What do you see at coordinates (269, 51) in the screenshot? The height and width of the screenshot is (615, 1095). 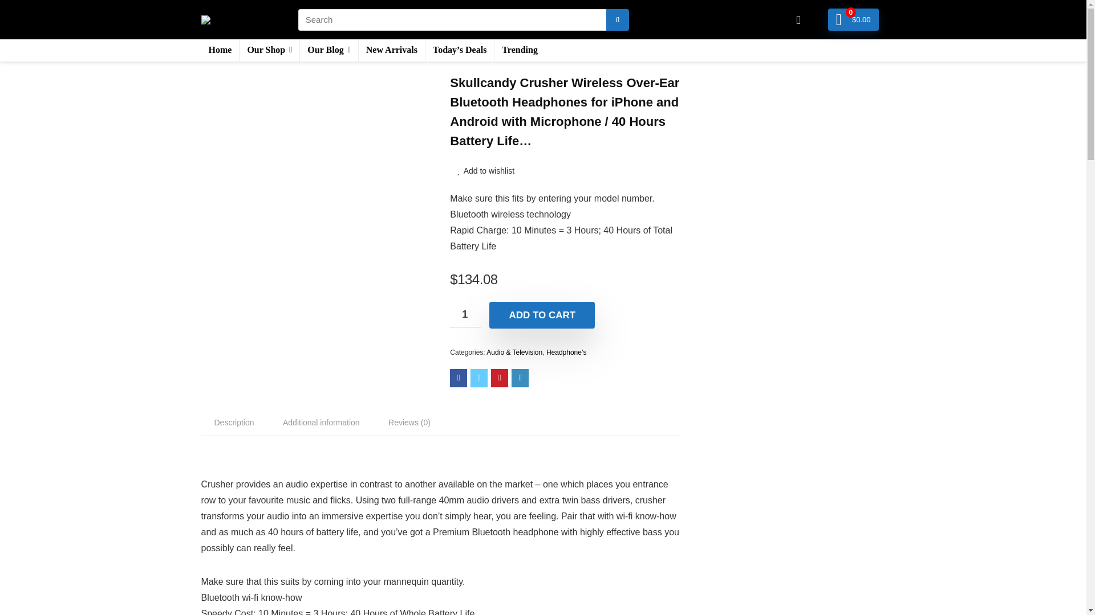 I see `Our Shop` at bounding box center [269, 51].